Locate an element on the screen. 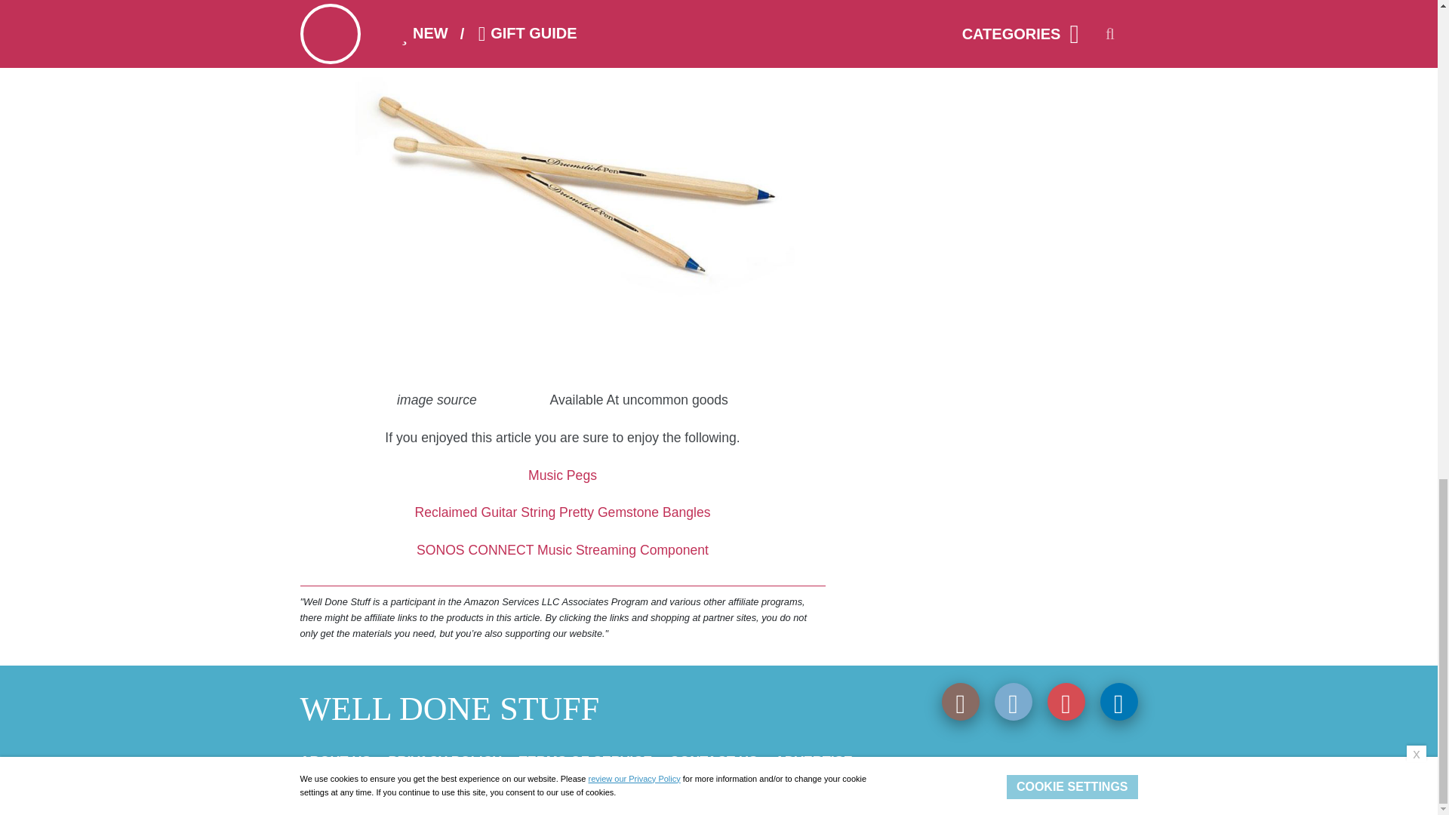  Reclaimed Guitar String Pretty Gemstone Bangles is located at coordinates (561, 512).